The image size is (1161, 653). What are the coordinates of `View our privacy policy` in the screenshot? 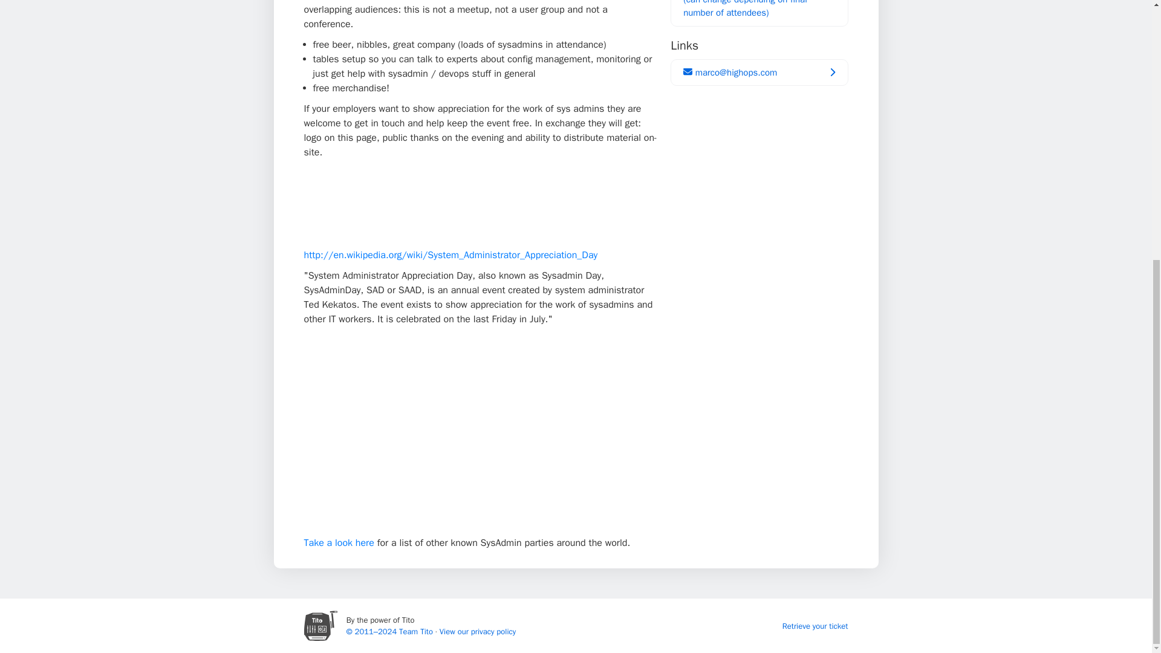 It's located at (478, 631).